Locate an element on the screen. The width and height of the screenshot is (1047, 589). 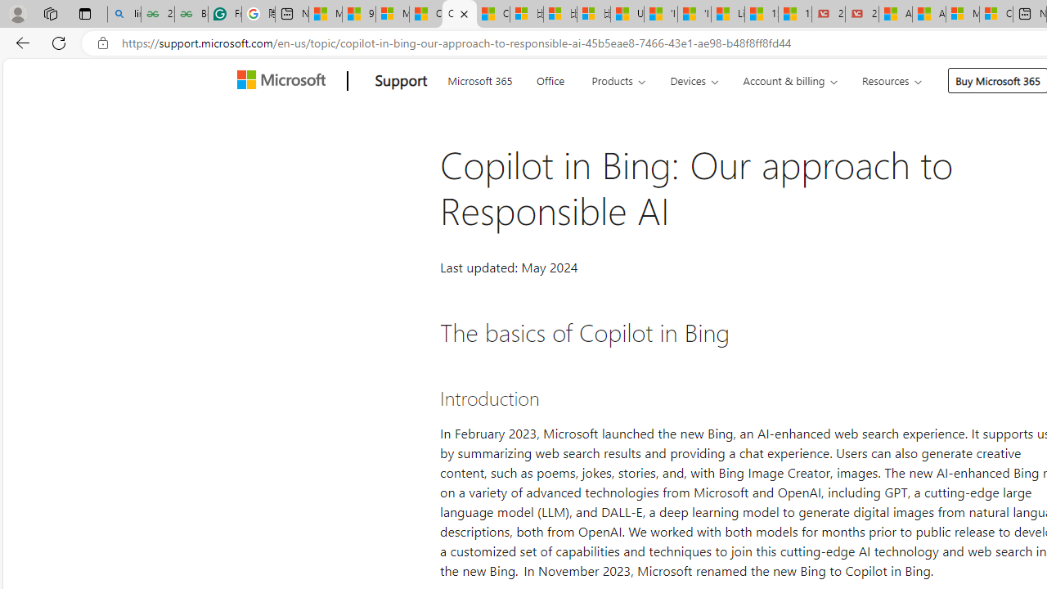
linux basic - Search is located at coordinates (124, 15).